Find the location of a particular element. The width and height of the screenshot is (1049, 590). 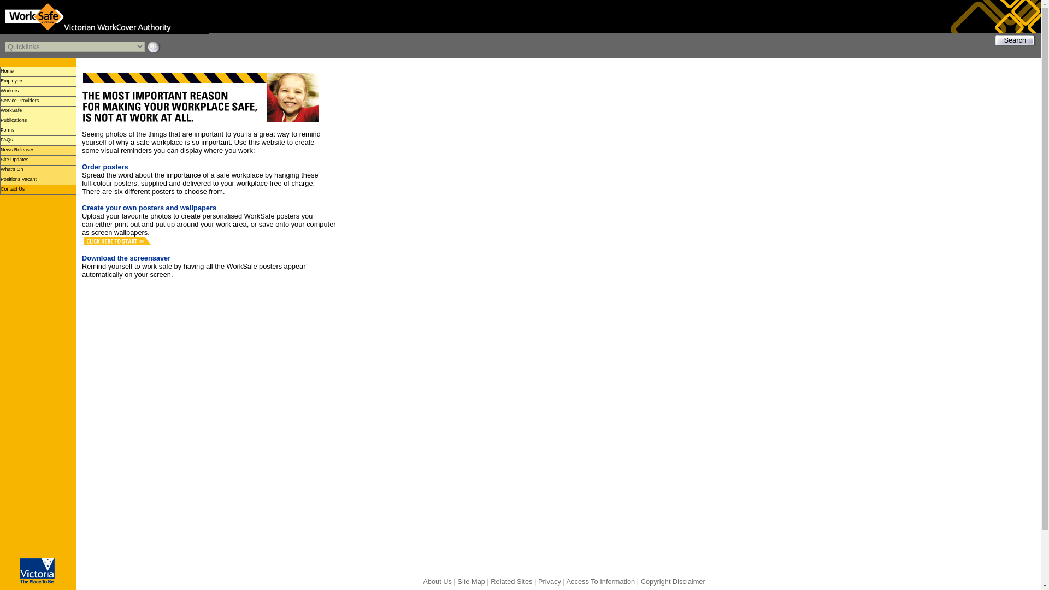

Search is located at coordinates (1015, 40).